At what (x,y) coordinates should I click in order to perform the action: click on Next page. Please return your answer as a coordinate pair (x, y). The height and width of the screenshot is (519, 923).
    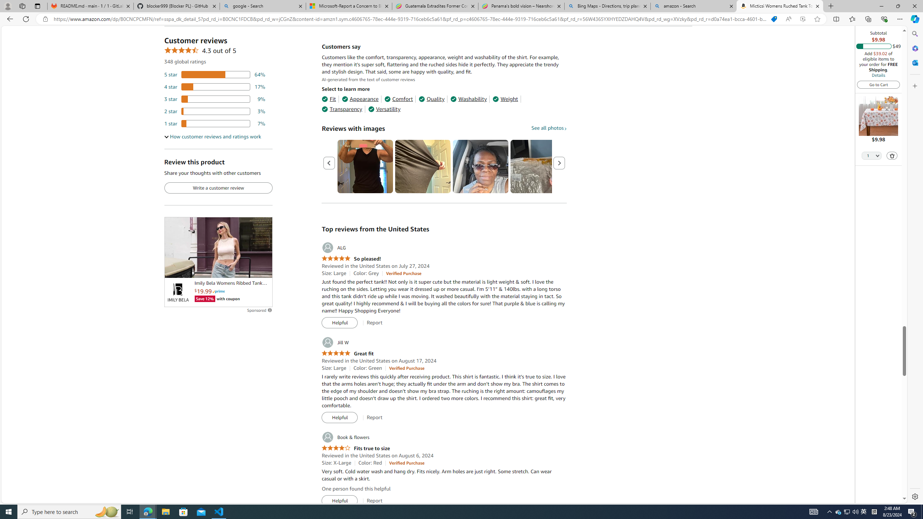
    Looking at the image, I should click on (559, 163).